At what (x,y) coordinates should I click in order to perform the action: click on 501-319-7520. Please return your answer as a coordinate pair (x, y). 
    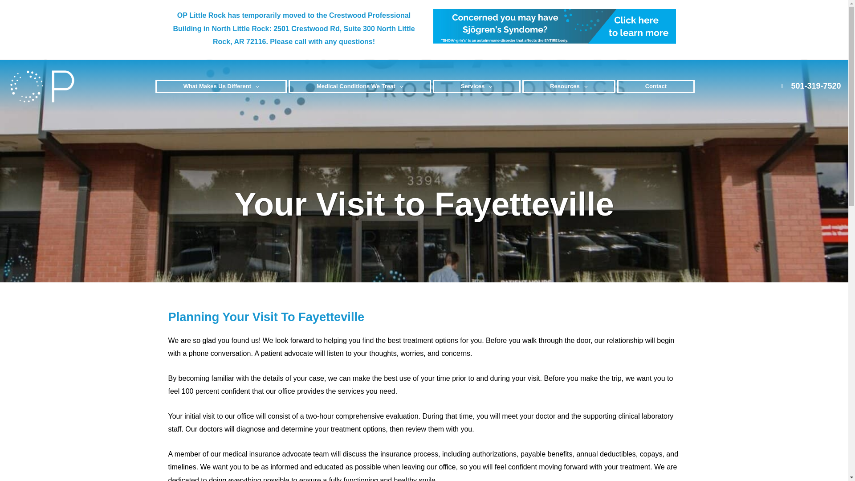
    Looking at the image, I should click on (811, 86).